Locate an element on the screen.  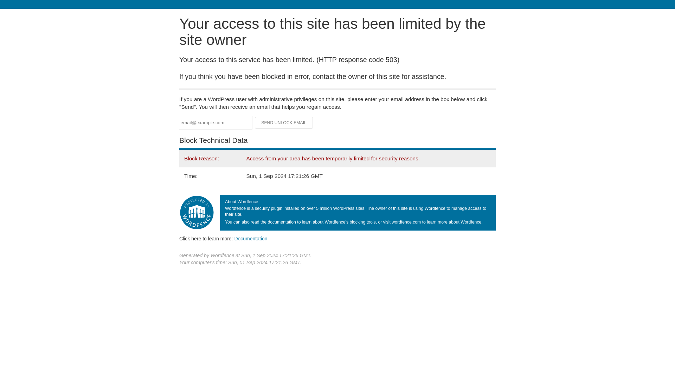
Send Unlock Email is located at coordinates (284, 123).